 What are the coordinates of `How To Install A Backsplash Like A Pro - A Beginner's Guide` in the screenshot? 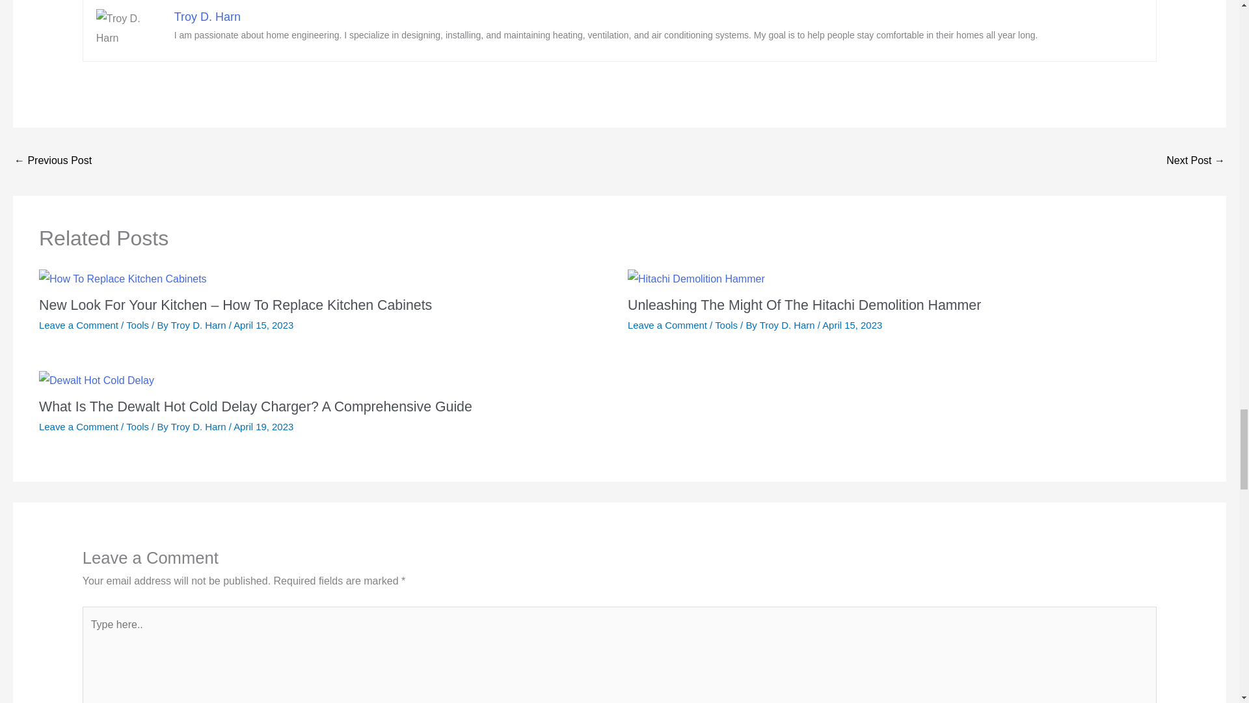 It's located at (52, 161).